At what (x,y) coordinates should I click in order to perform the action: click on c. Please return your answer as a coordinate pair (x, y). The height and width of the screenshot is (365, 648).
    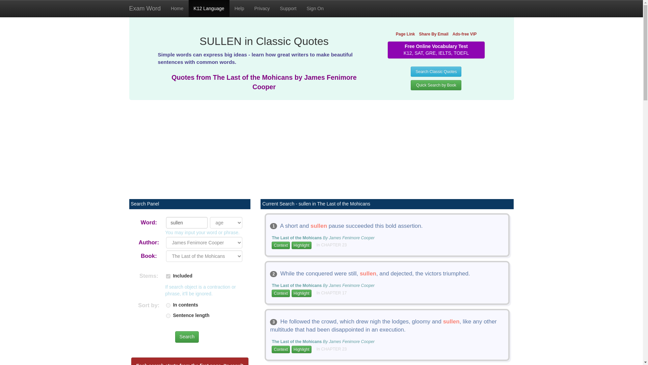
    Looking at the image, I should click on (168, 306).